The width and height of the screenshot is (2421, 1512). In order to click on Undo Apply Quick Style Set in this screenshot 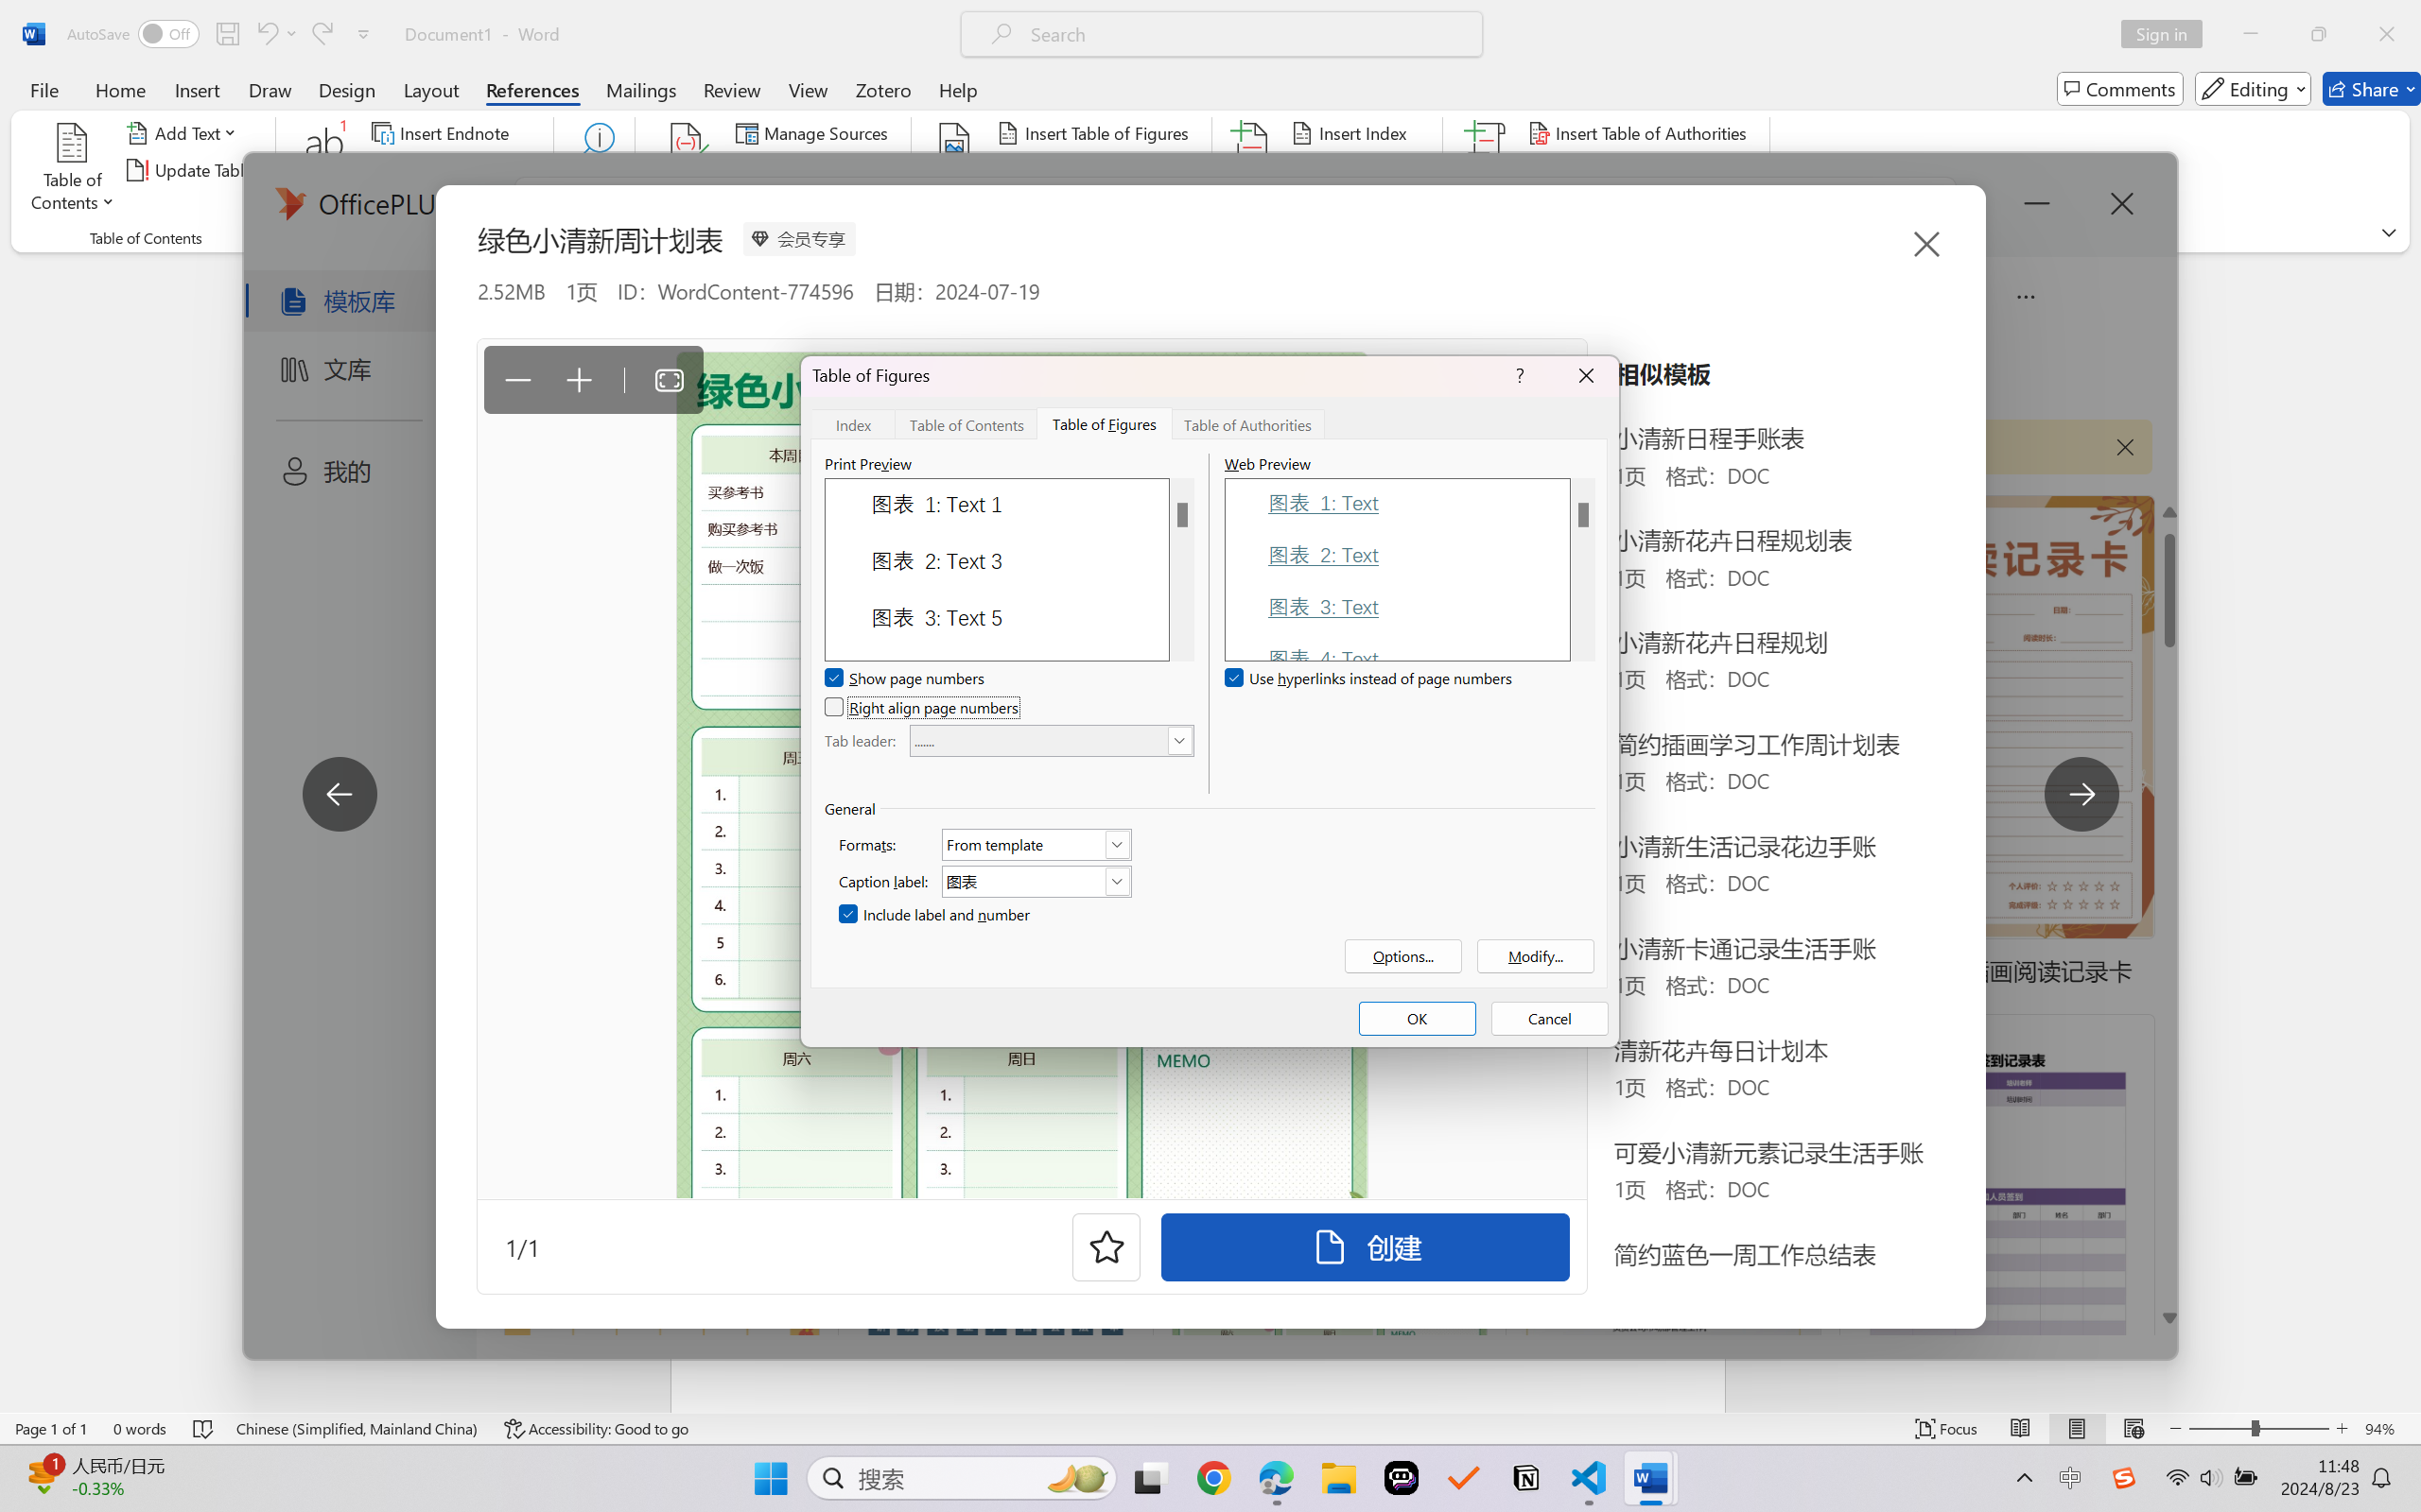, I will do `click(266, 34)`.